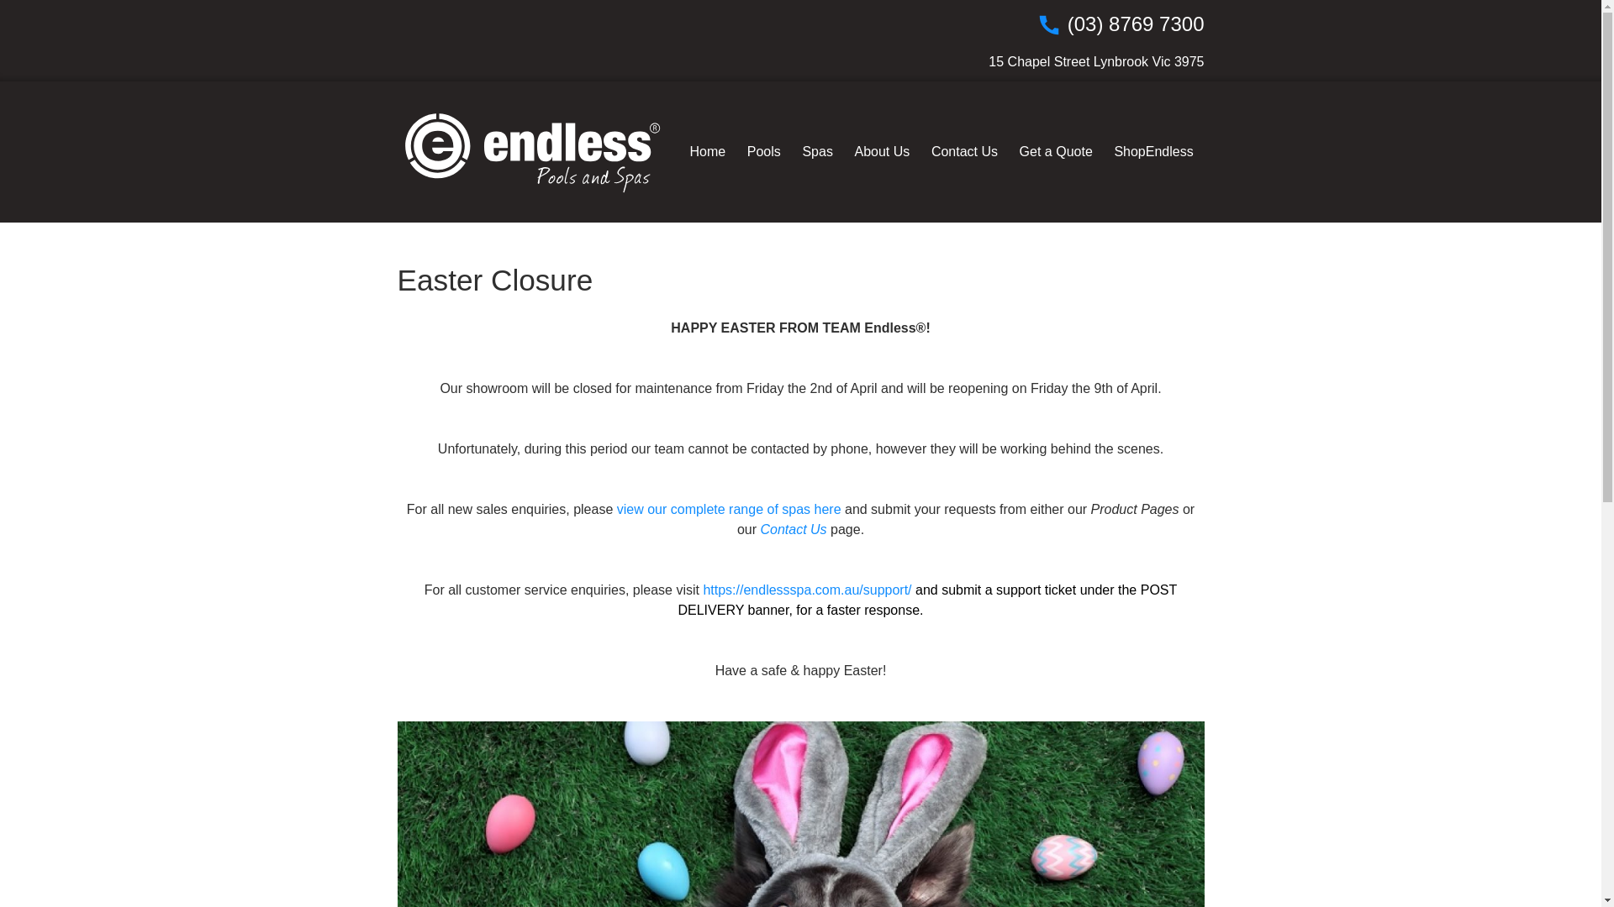  What do you see at coordinates (794, 529) in the screenshot?
I see `Contact Us` at bounding box center [794, 529].